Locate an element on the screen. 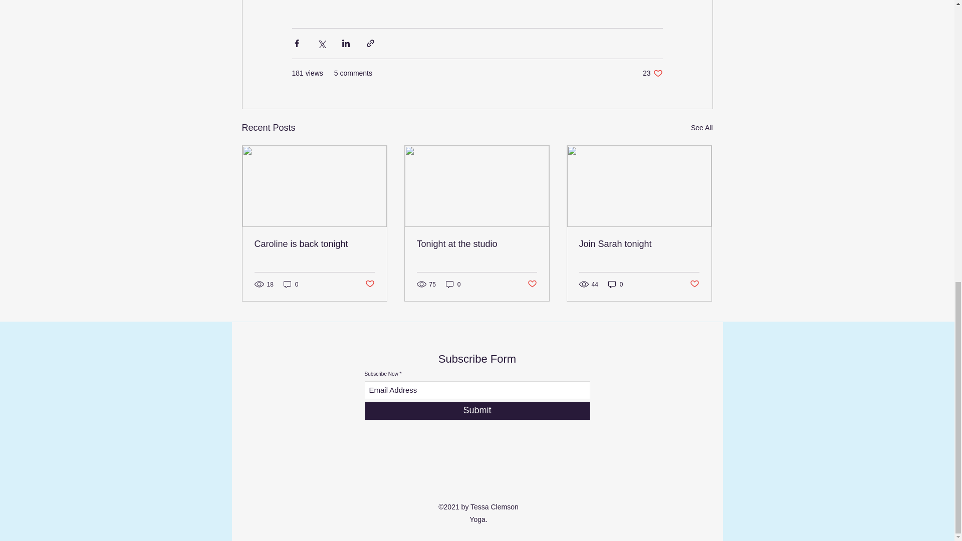  Submit is located at coordinates (477, 411).